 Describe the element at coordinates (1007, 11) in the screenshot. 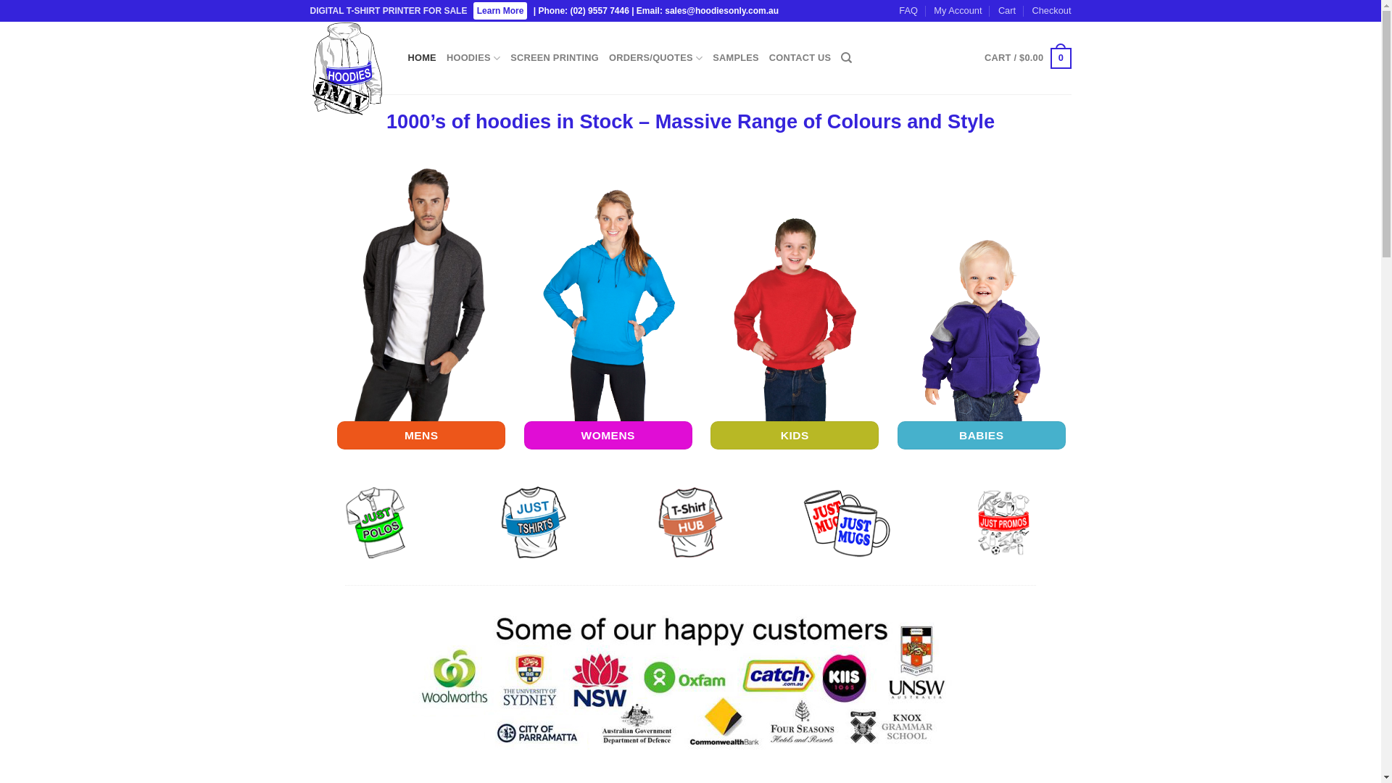

I see `Cart` at that location.